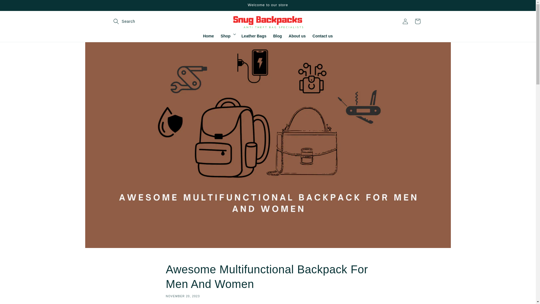 Image resolution: width=540 pixels, height=304 pixels. Describe the element at coordinates (17, 6) in the screenshot. I see `Skip to content` at that location.